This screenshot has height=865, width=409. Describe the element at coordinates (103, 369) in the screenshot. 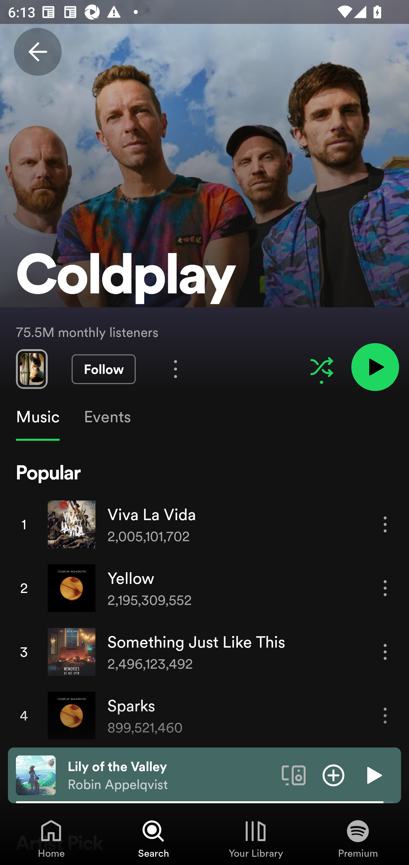

I see `Follow` at that location.